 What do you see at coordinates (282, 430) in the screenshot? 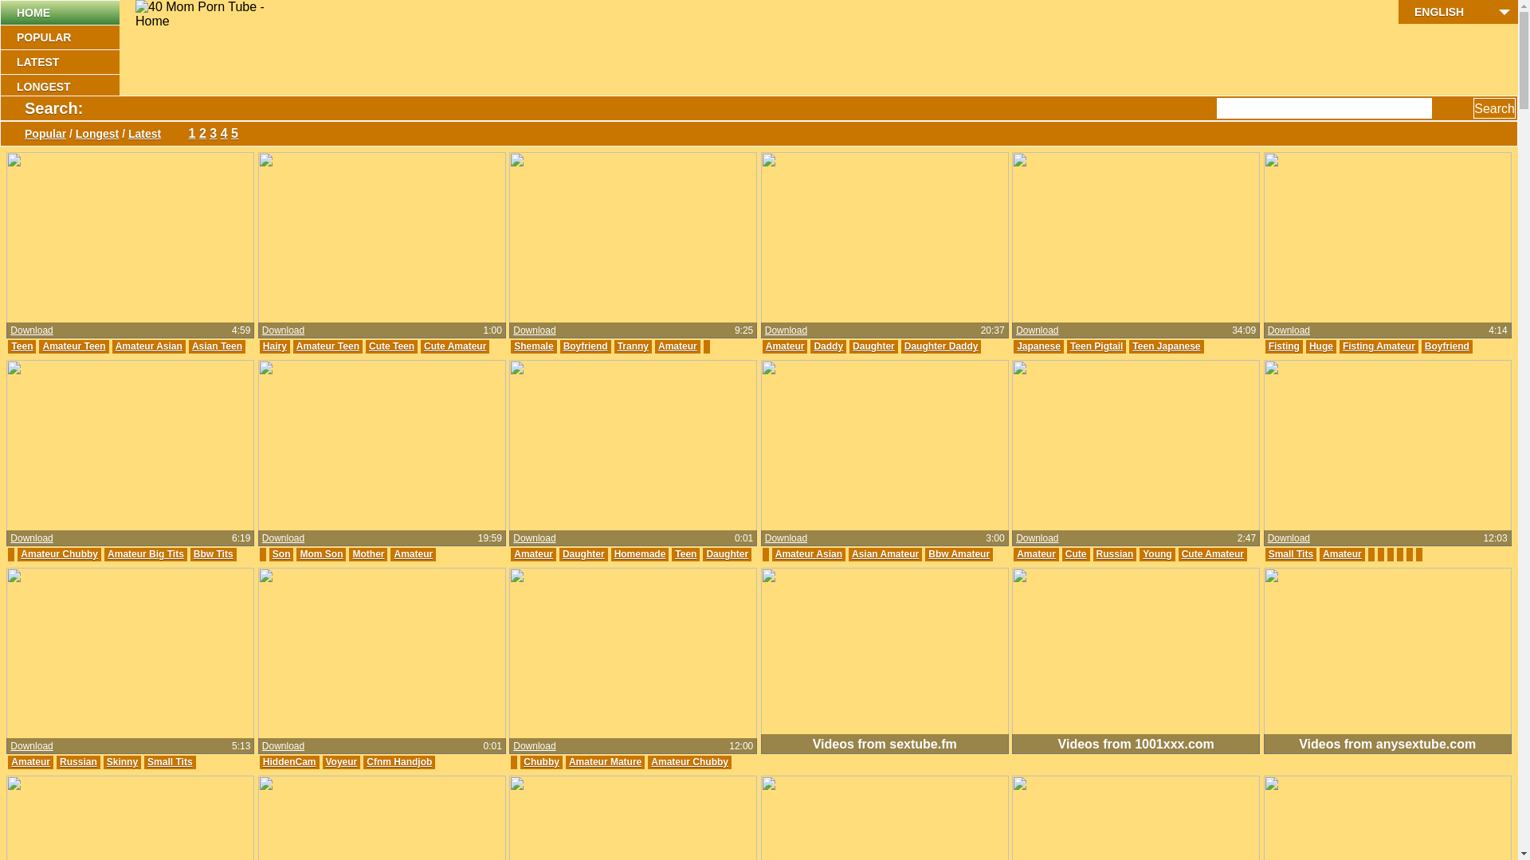
I see `Amateur` at bounding box center [282, 430].